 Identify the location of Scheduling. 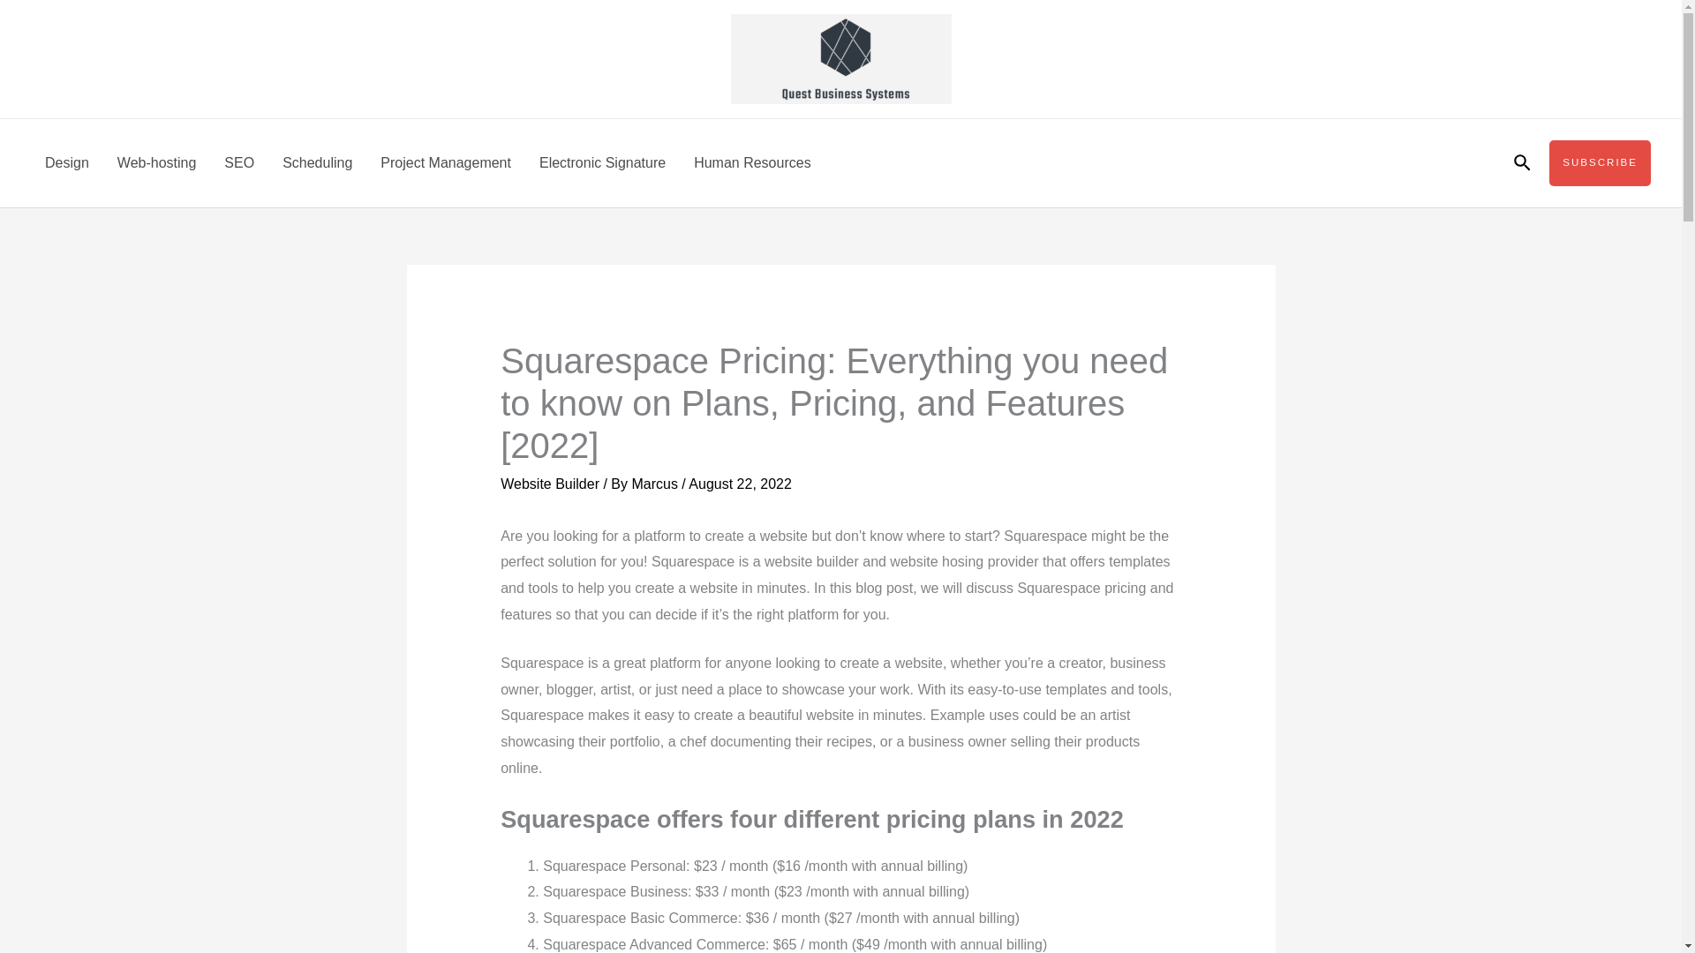
(316, 163).